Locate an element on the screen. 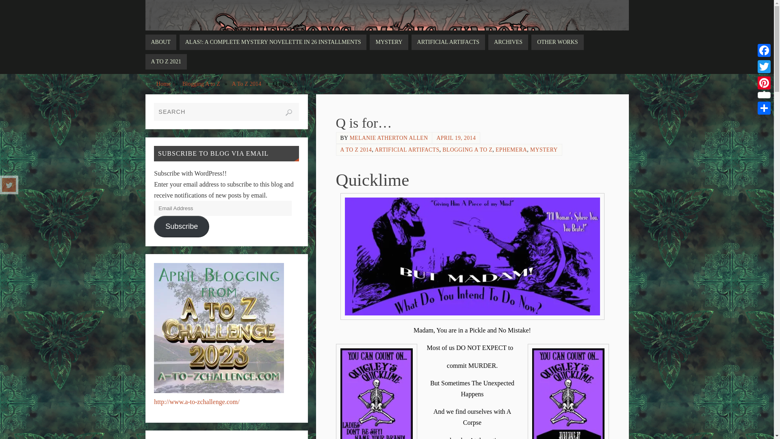 Image resolution: width=780 pixels, height=439 pixels. A To Z 2014 is located at coordinates (246, 83).